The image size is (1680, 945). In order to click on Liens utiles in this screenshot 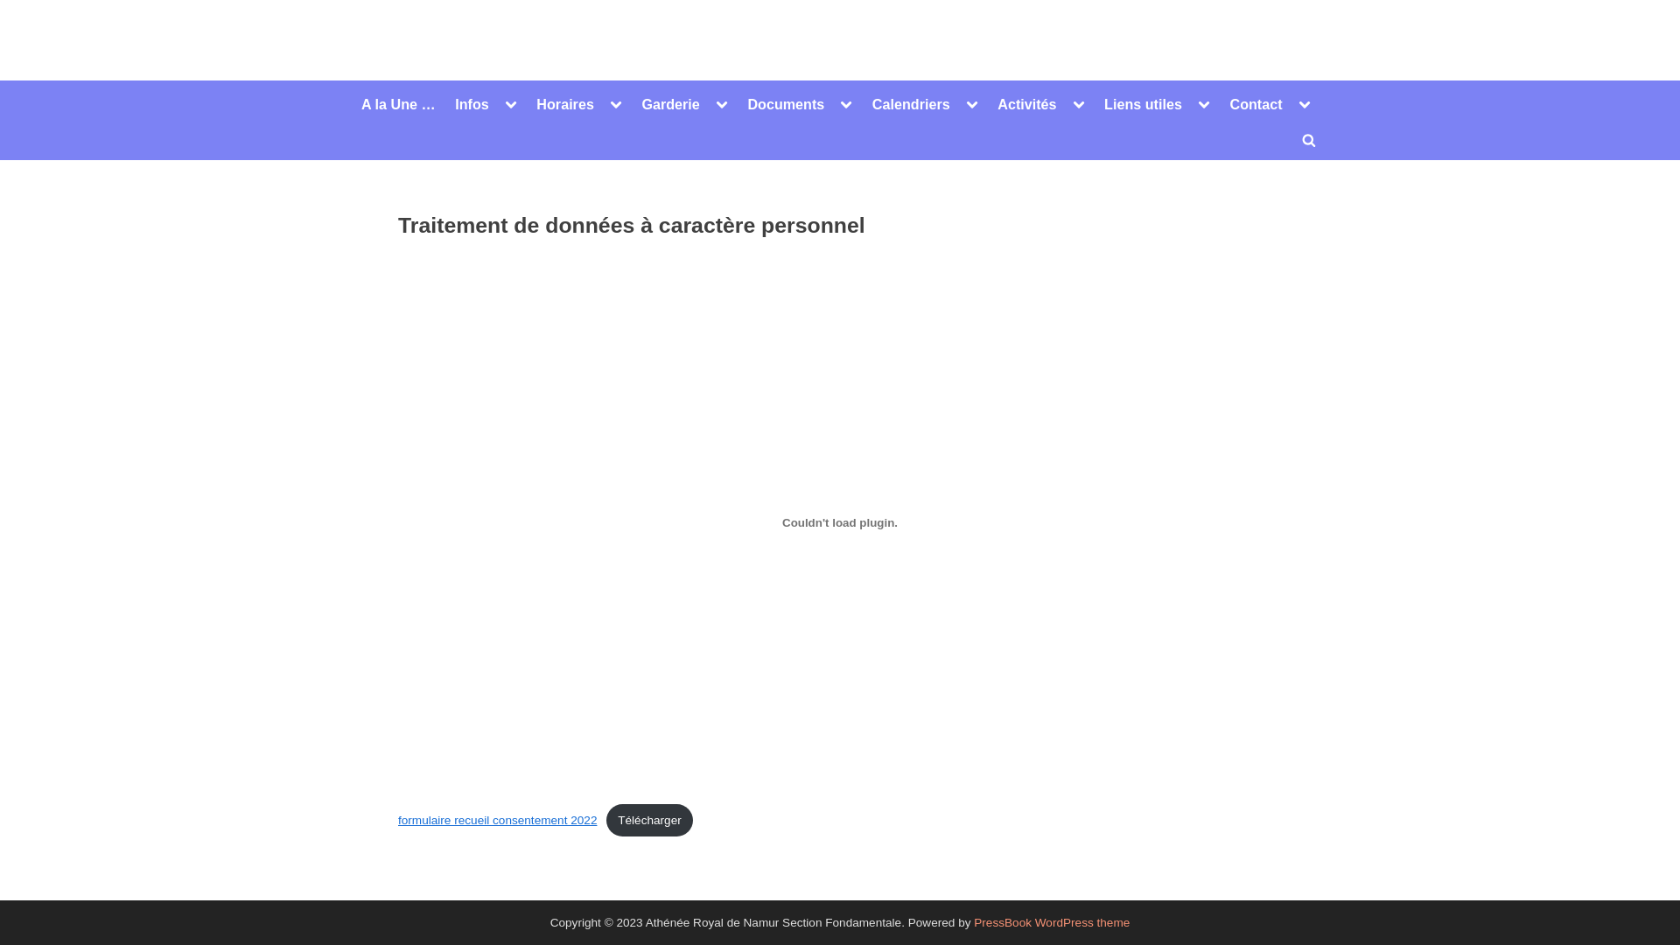, I will do `click(1143, 104)`.